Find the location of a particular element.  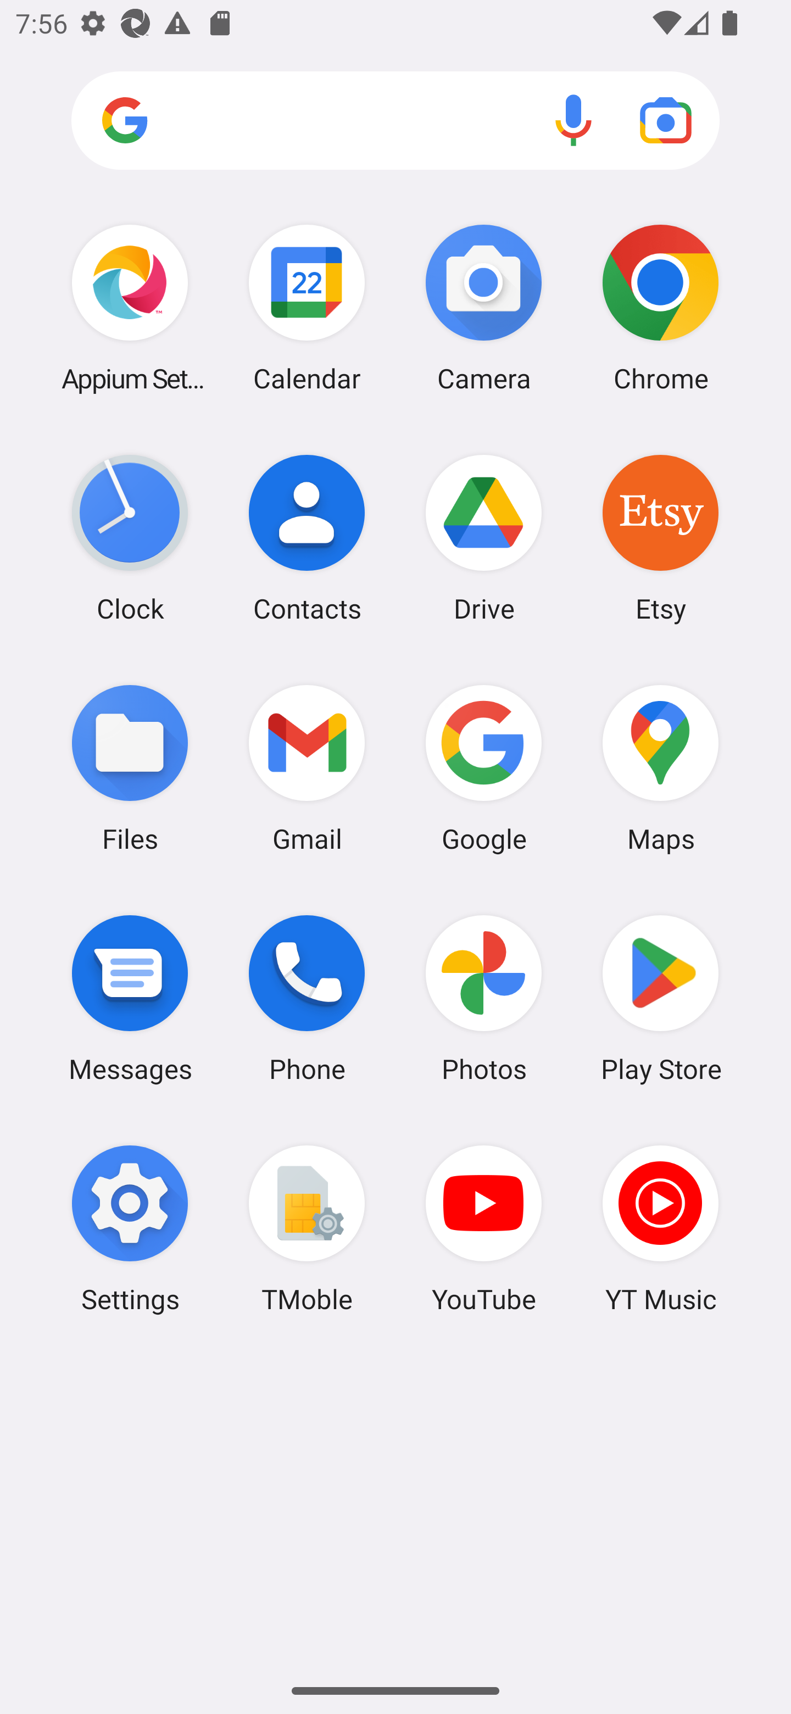

Phone is located at coordinates (307, 998).